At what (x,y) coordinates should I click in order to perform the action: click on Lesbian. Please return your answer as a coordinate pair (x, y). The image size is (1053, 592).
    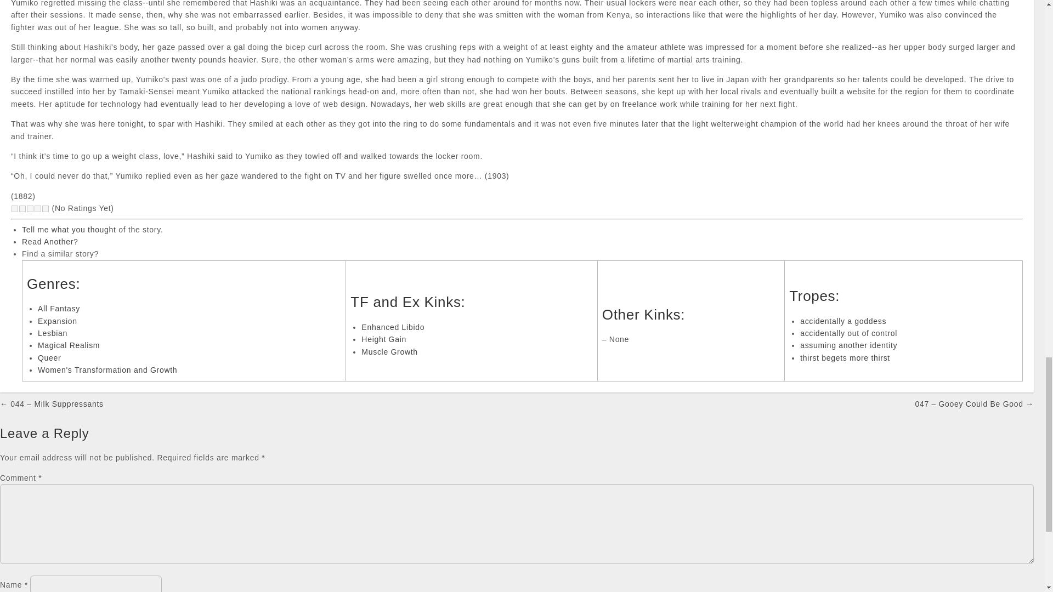
    Looking at the image, I should click on (53, 333).